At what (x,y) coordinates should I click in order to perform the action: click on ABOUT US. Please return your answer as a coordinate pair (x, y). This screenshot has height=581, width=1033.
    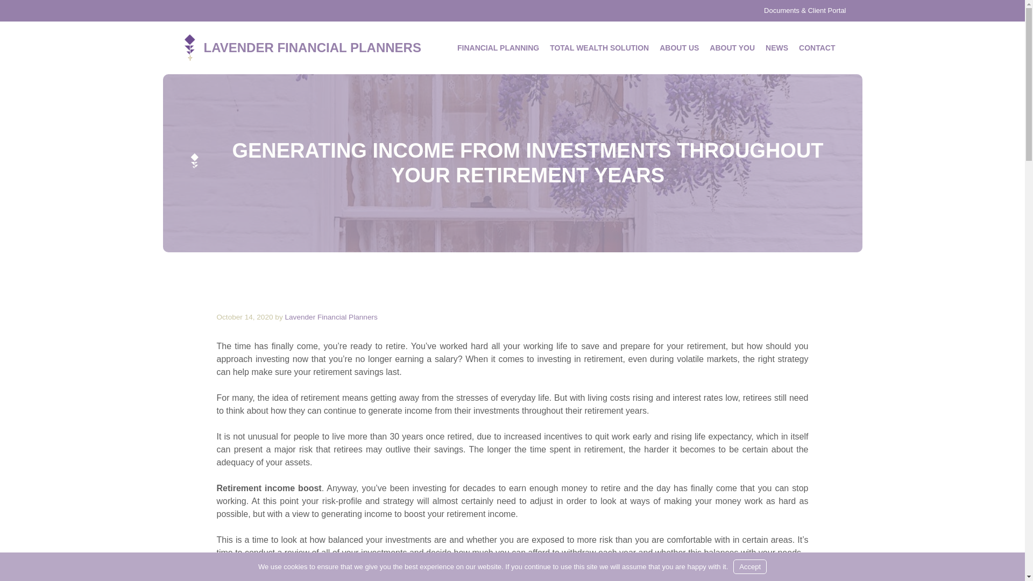
    Looking at the image, I should click on (679, 47).